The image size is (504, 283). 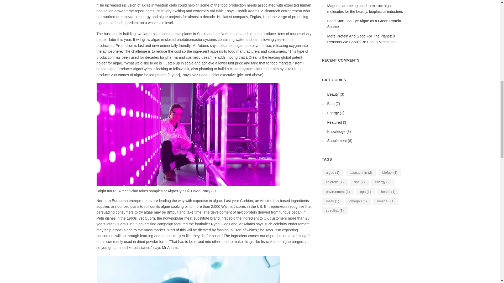 I want to click on Food Start-ups Eye Algae as a Green Protein Source, so click(x=364, y=24).